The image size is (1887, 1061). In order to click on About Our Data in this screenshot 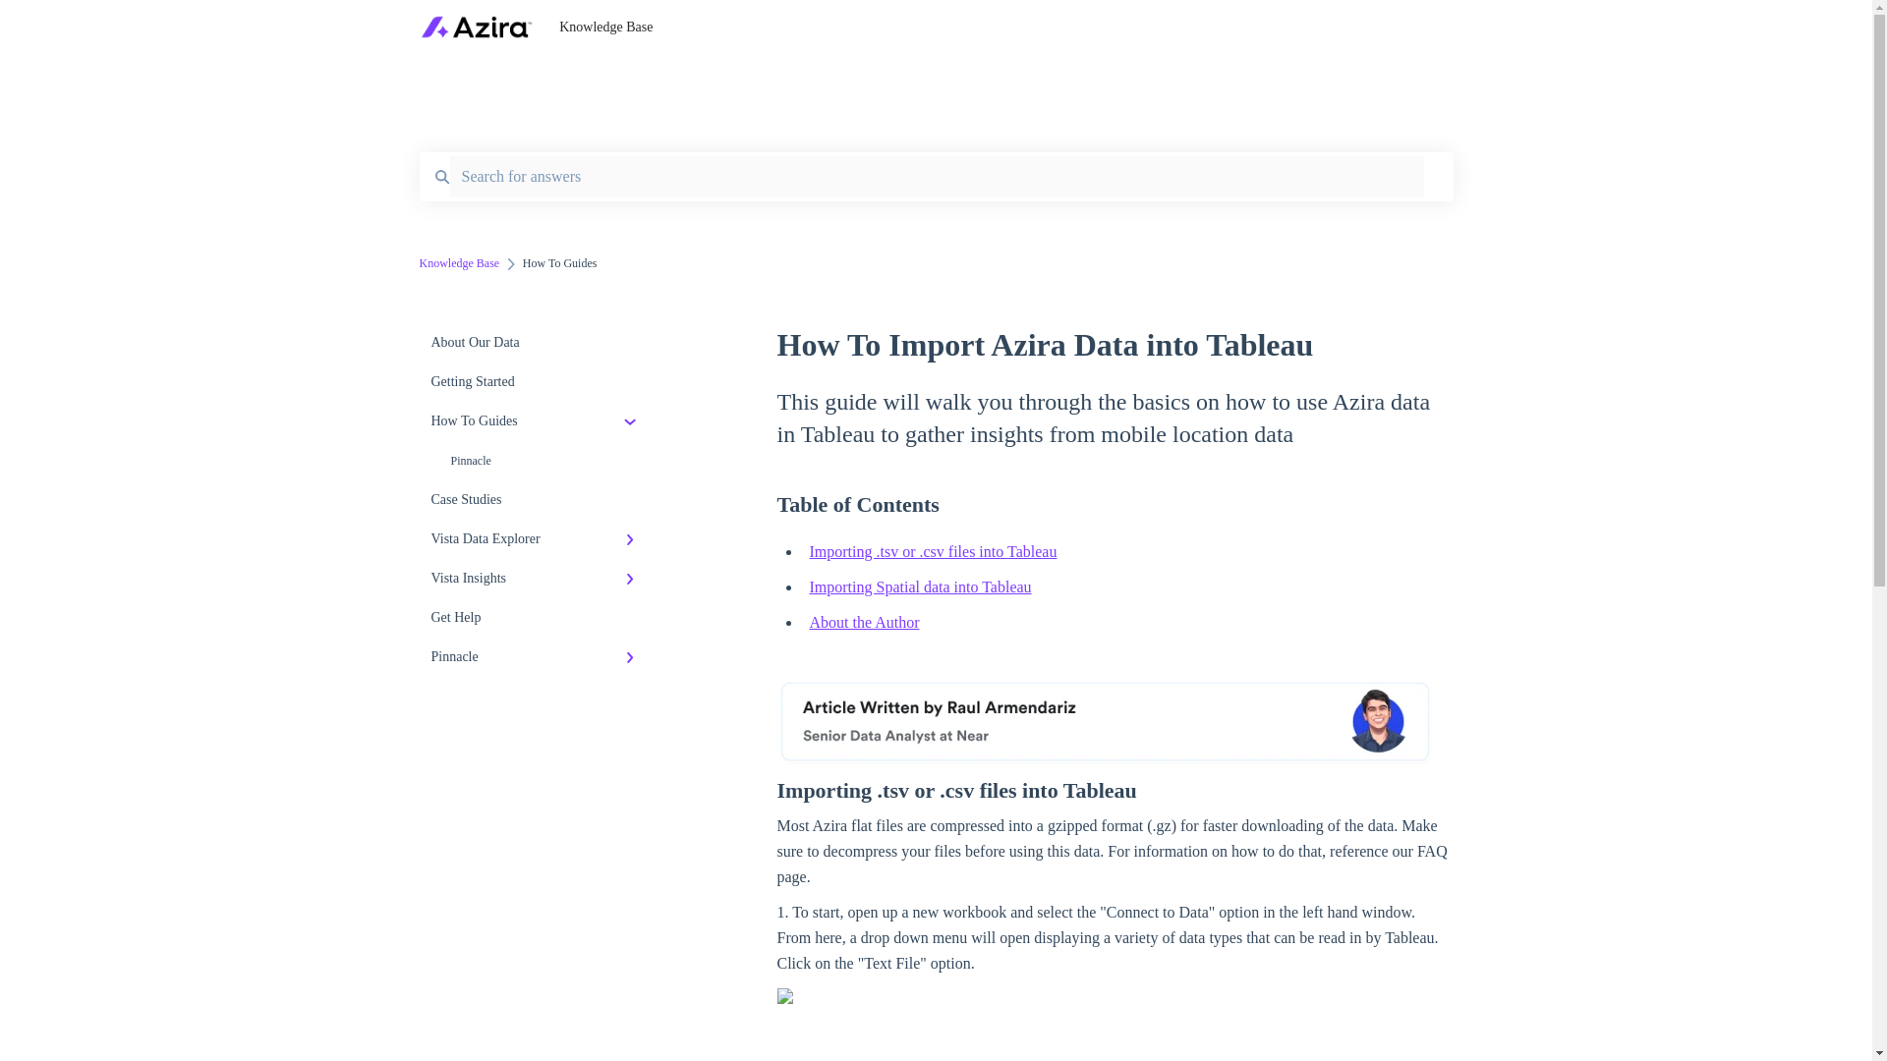, I will do `click(537, 343)`.